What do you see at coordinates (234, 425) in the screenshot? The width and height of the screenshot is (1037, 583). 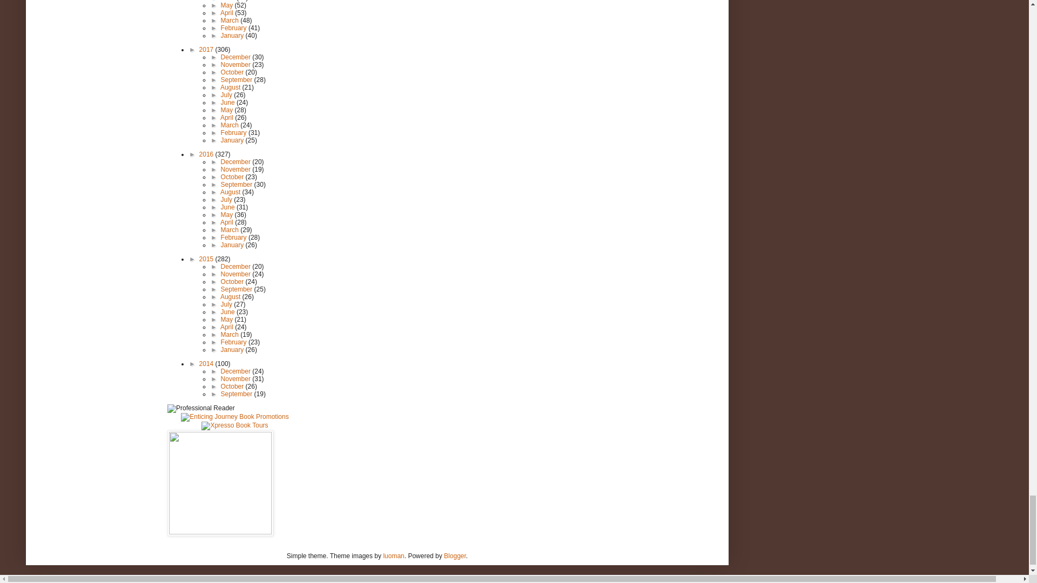 I see `Xpresso Book Tours` at bounding box center [234, 425].